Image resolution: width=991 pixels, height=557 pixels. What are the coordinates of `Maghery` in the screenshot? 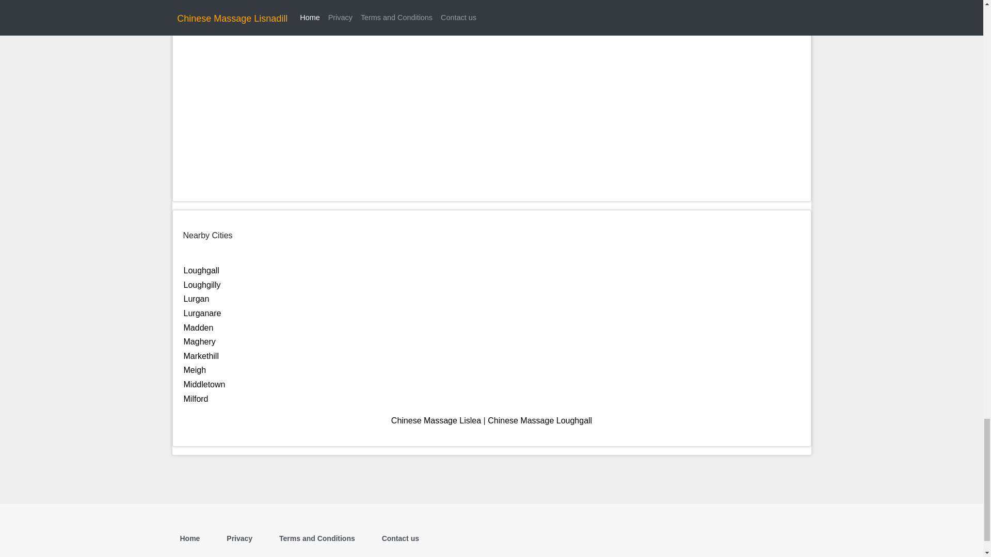 It's located at (199, 341).